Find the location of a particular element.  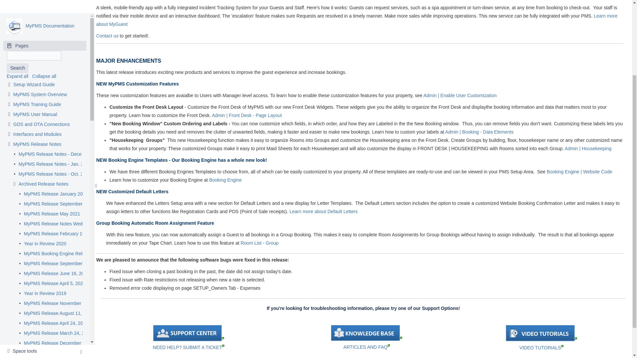

MyPMS Release Notes - Oct. 2022 is located at coordinates (54, 74).